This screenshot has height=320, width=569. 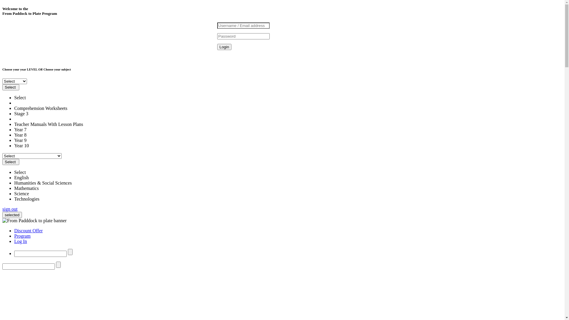 I want to click on Login, so click(x=224, y=47).